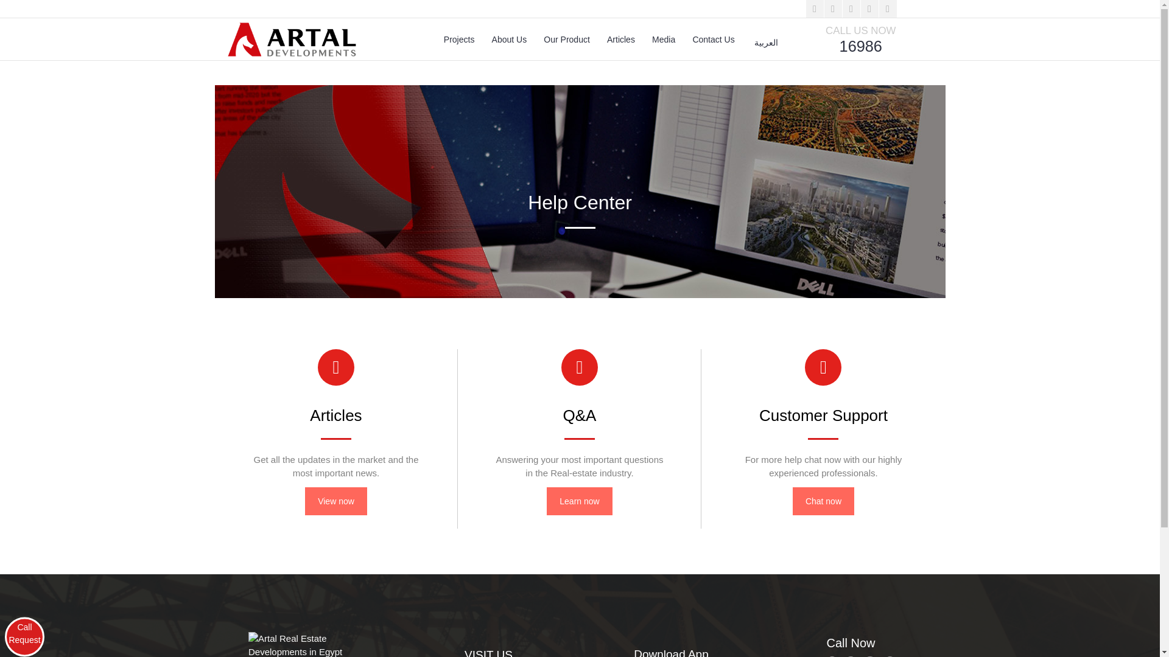 The width and height of the screenshot is (1169, 657). What do you see at coordinates (850, 653) in the screenshot?
I see `16986` at bounding box center [850, 653].